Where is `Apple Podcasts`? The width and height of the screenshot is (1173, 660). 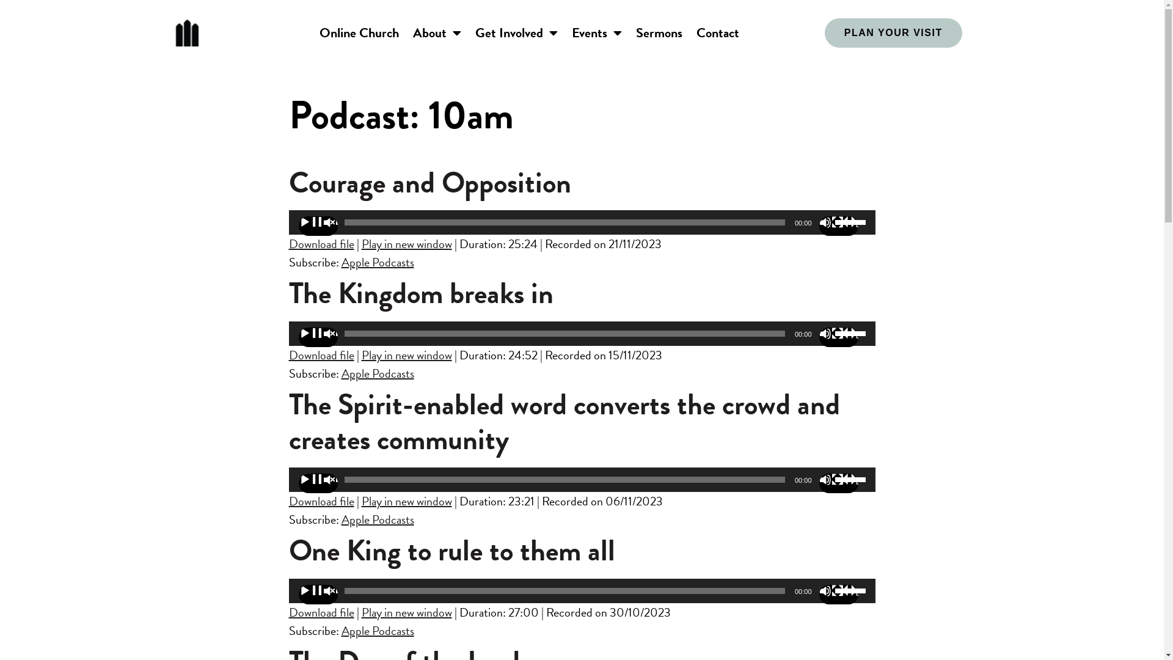 Apple Podcasts is located at coordinates (378, 631).